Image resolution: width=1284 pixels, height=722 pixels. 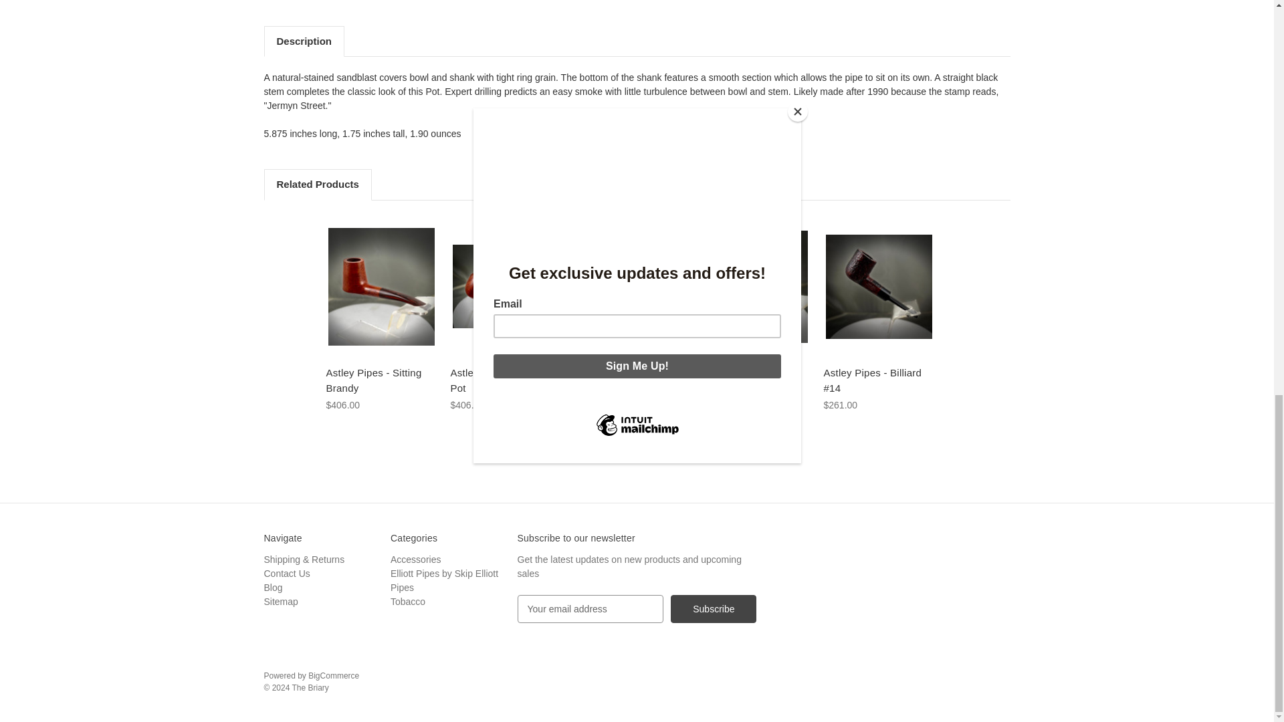 What do you see at coordinates (713, 608) in the screenshot?
I see `Subscribe` at bounding box center [713, 608].